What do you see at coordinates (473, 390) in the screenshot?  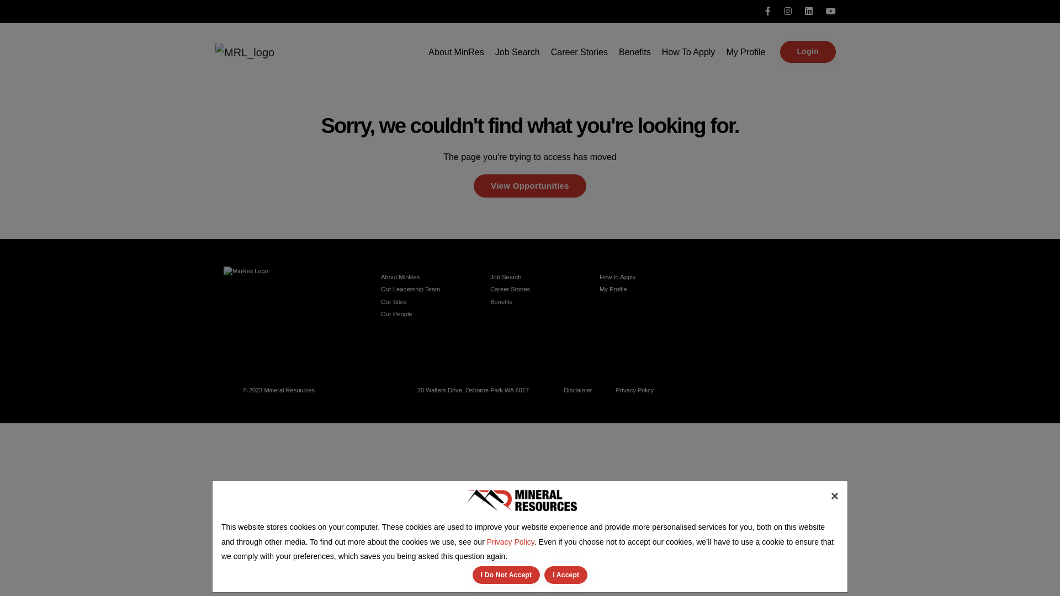 I see `20 Walters Drive, Osborne Park WA 6017` at bounding box center [473, 390].